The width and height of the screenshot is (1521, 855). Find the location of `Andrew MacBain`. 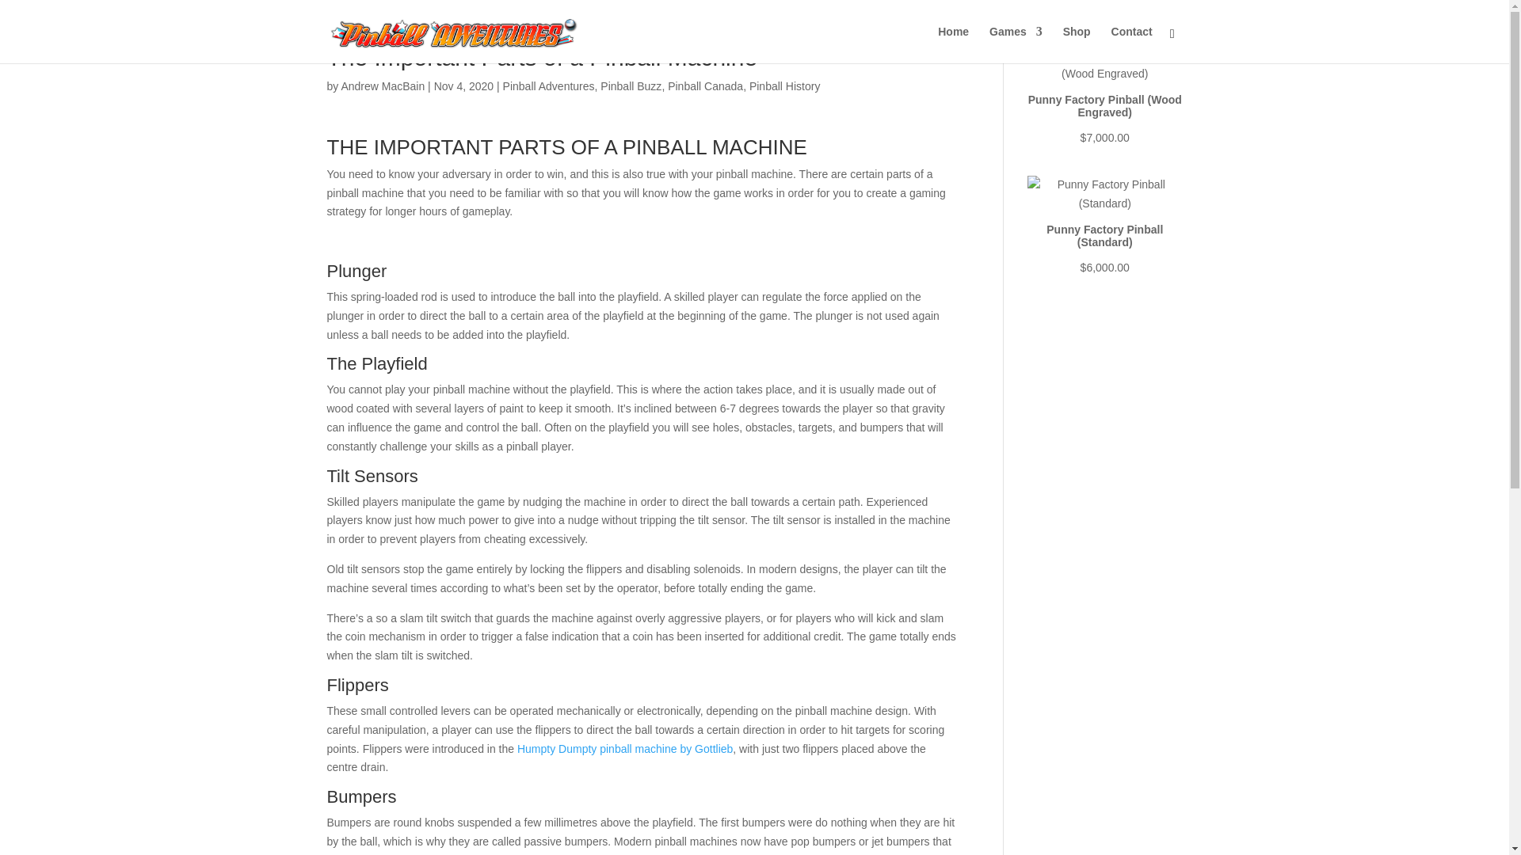

Andrew MacBain is located at coordinates (382, 85).